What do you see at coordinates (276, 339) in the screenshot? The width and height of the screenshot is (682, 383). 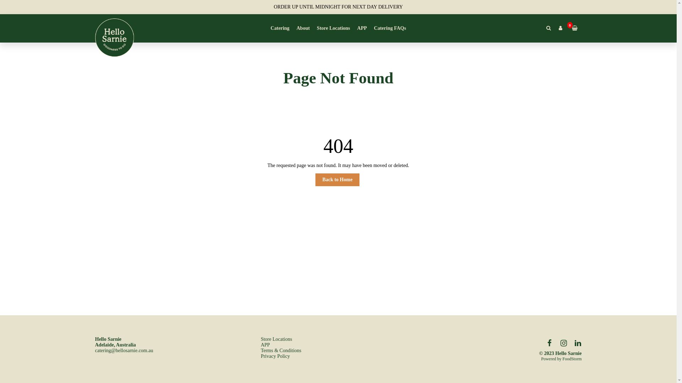 I see `Store Locations` at bounding box center [276, 339].